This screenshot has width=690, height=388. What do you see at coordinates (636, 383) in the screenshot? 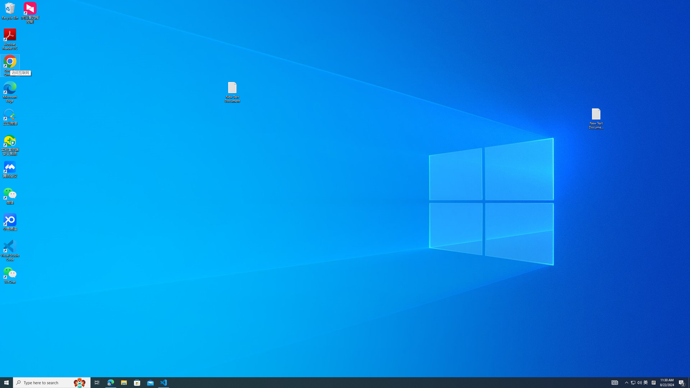
I see `User Promoted Notification Area` at bounding box center [636, 383].